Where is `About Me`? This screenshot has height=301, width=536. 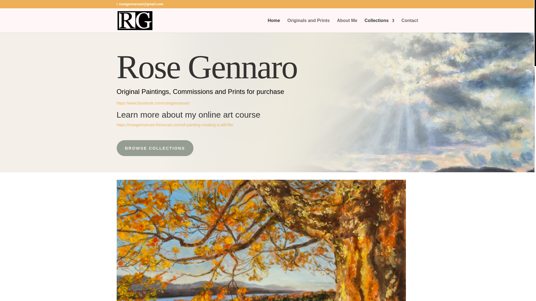
About Me is located at coordinates (347, 25).